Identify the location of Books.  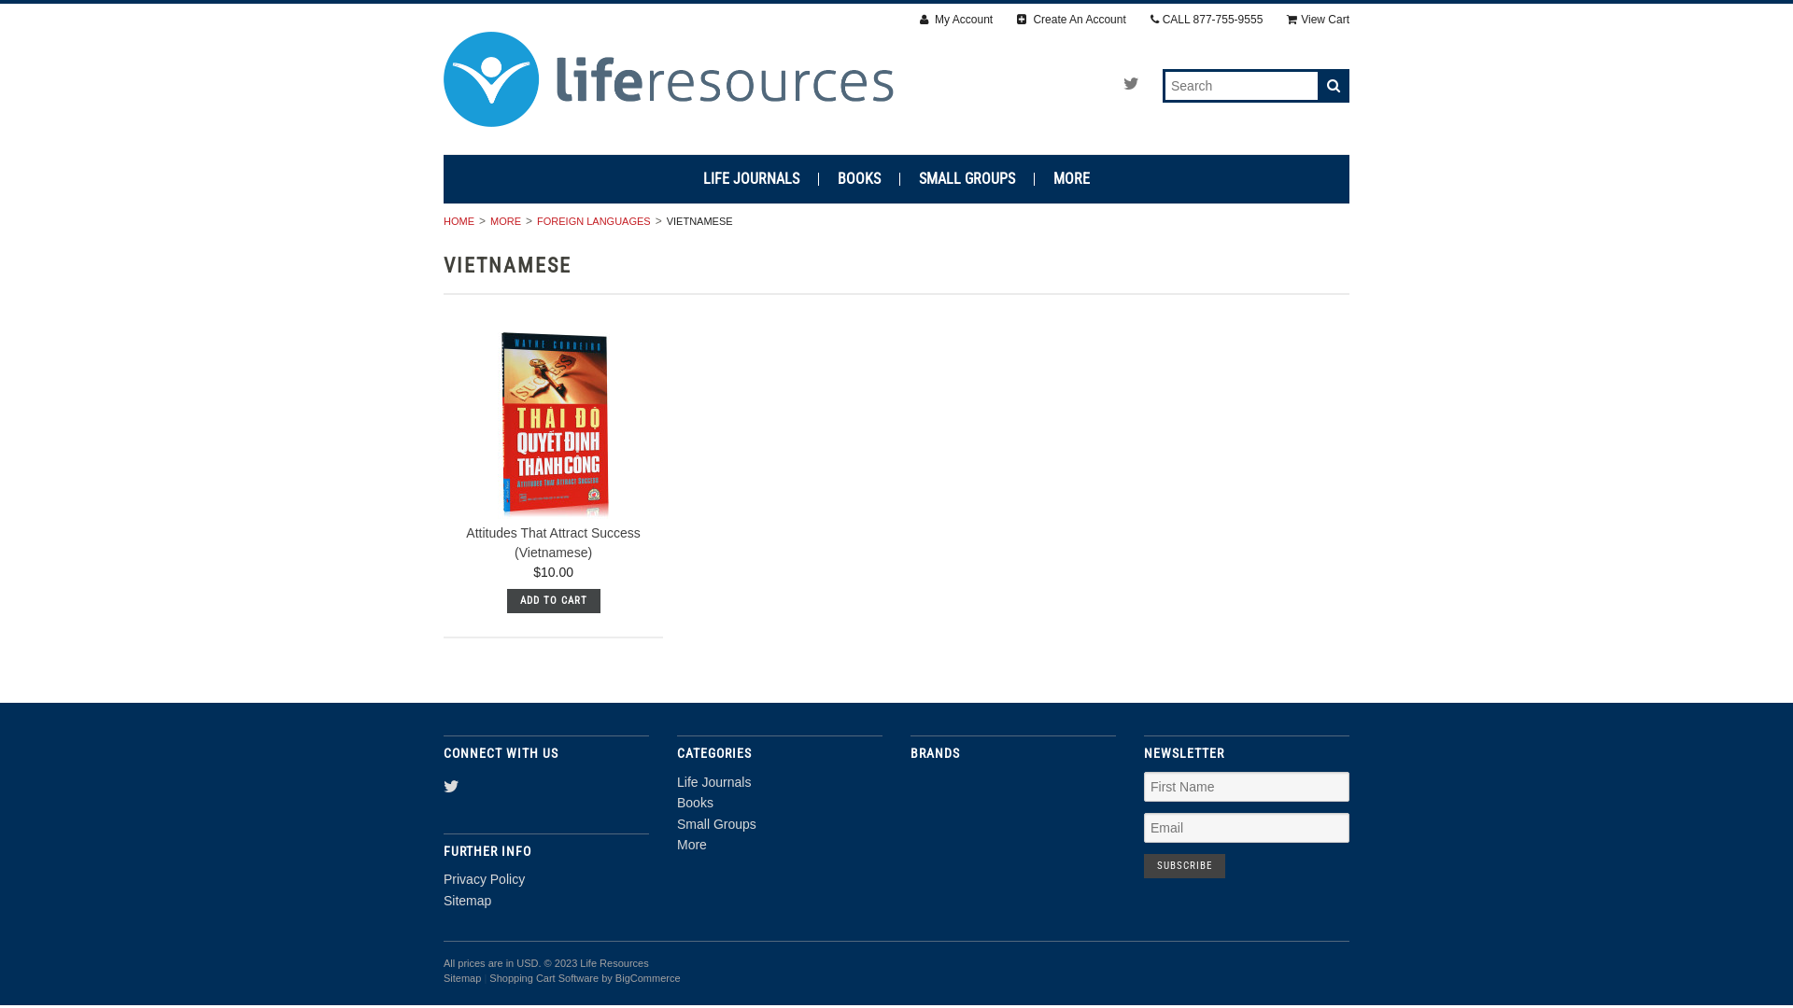
(695, 803).